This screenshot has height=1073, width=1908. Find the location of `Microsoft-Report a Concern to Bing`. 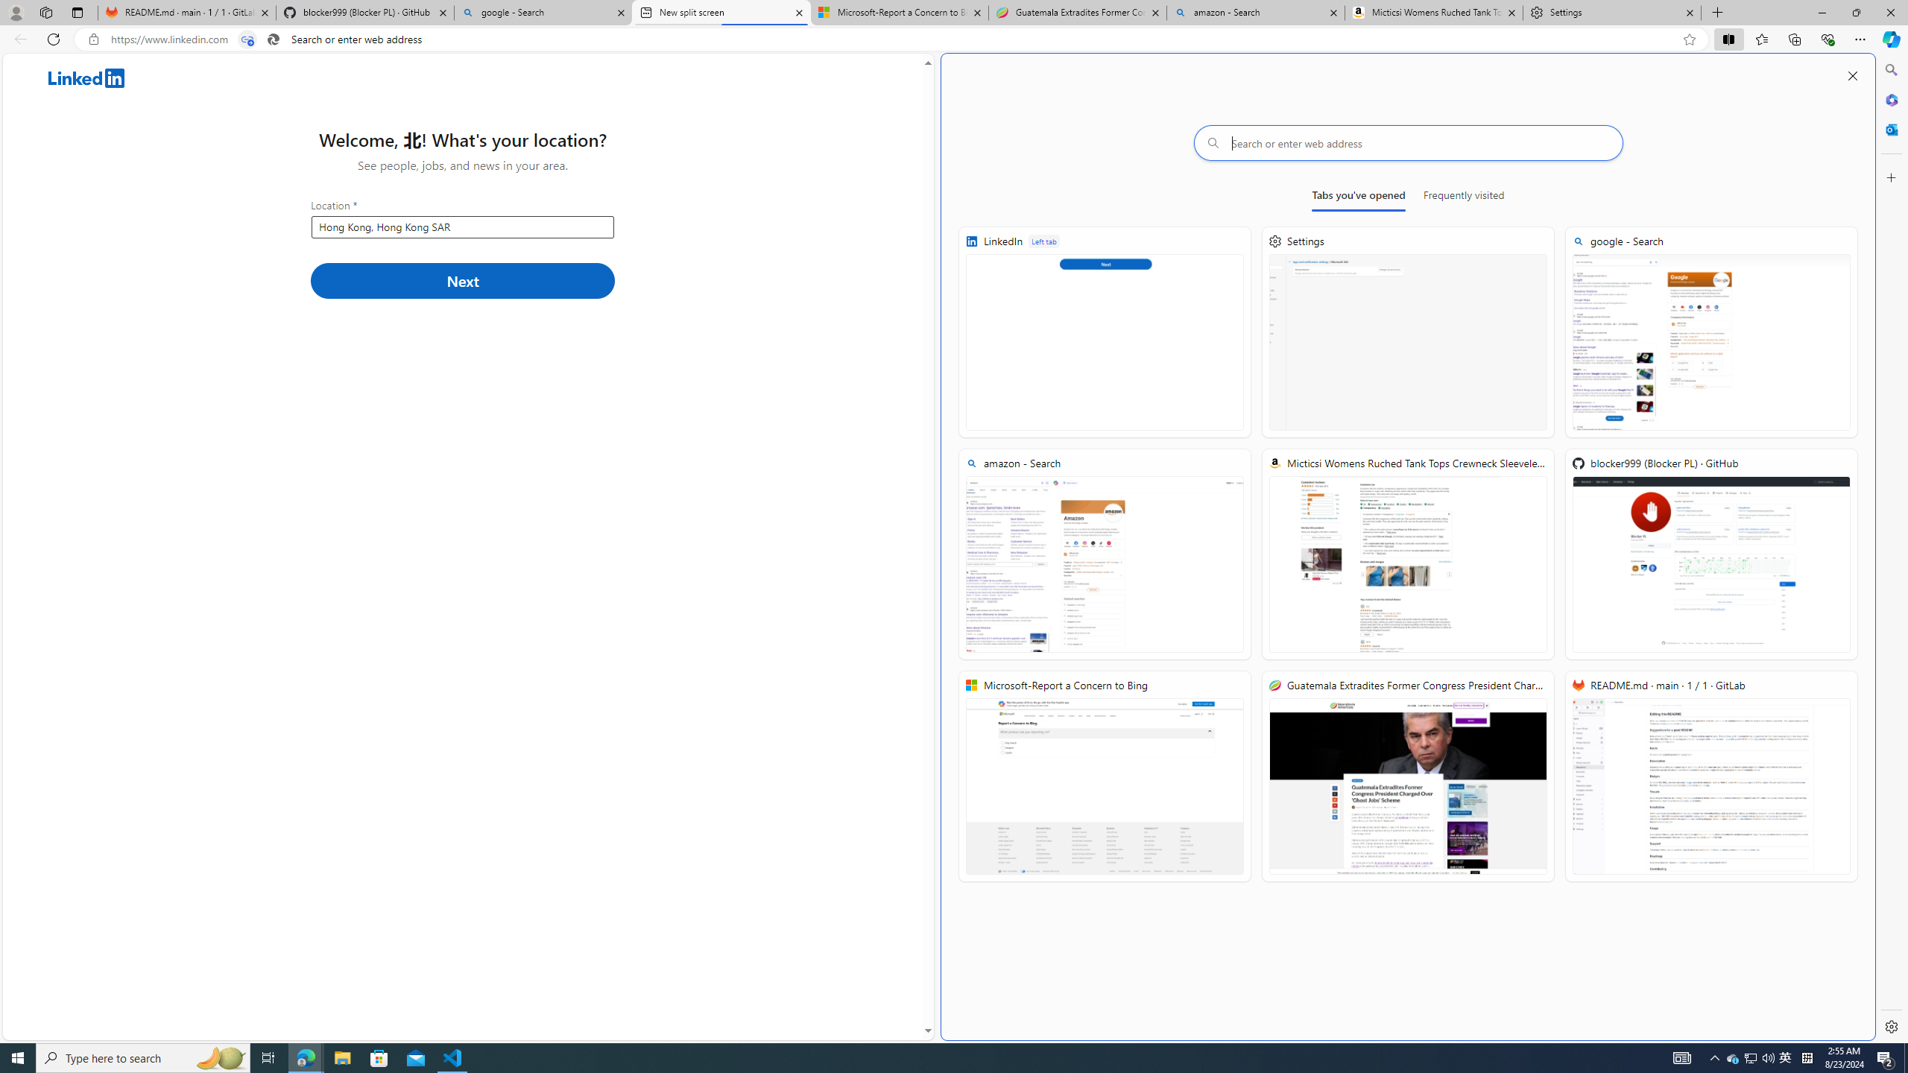

Microsoft-Report a Concern to Bing is located at coordinates (898, 13).